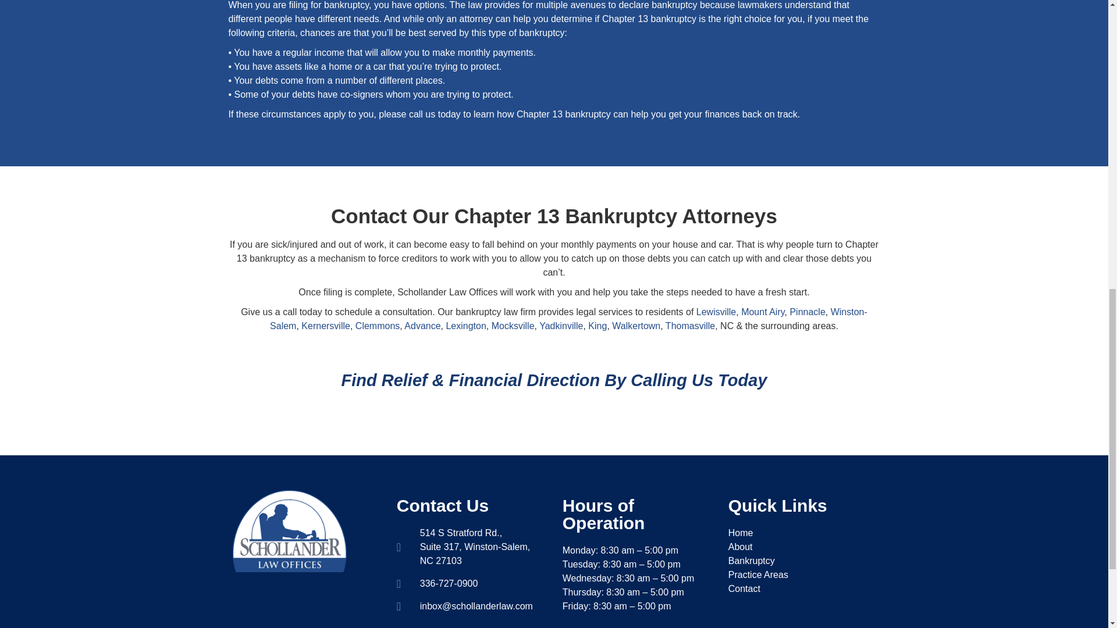 This screenshot has width=1117, height=628. Describe the element at coordinates (807, 312) in the screenshot. I see `Pinnacle` at that location.